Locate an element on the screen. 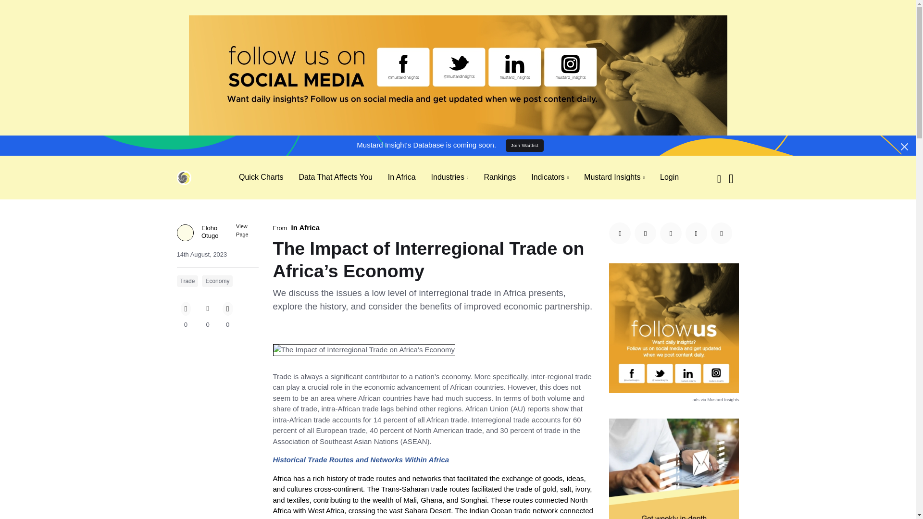  Quick Charts is located at coordinates (261, 177).